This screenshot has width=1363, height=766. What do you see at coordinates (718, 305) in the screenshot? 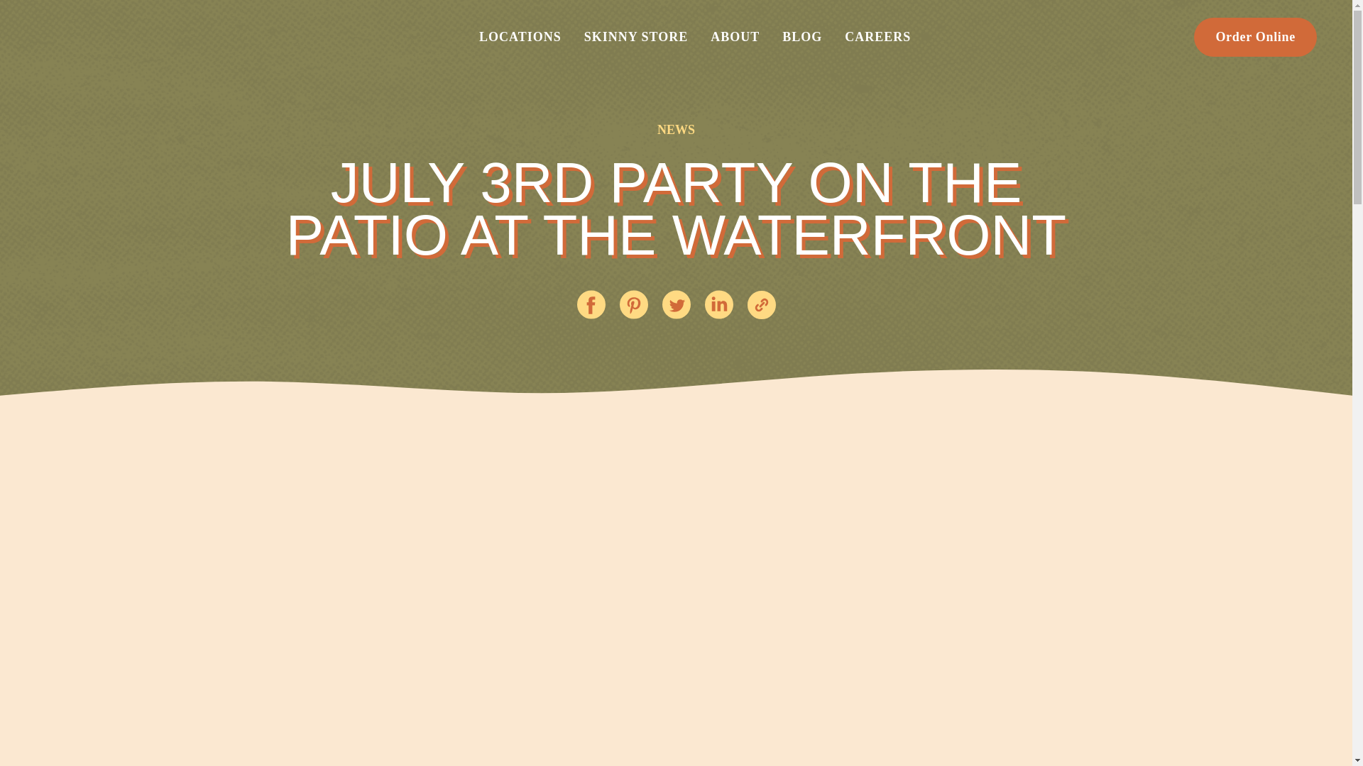
I see `Share this post on LinkedIn` at bounding box center [718, 305].